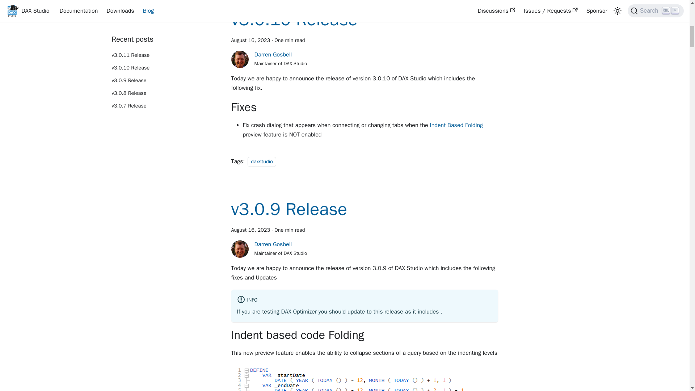 The height and width of the screenshot is (391, 695). Describe the element at coordinates (273, 54) in the screenshot. I see `Darren Gosbell` at that location.